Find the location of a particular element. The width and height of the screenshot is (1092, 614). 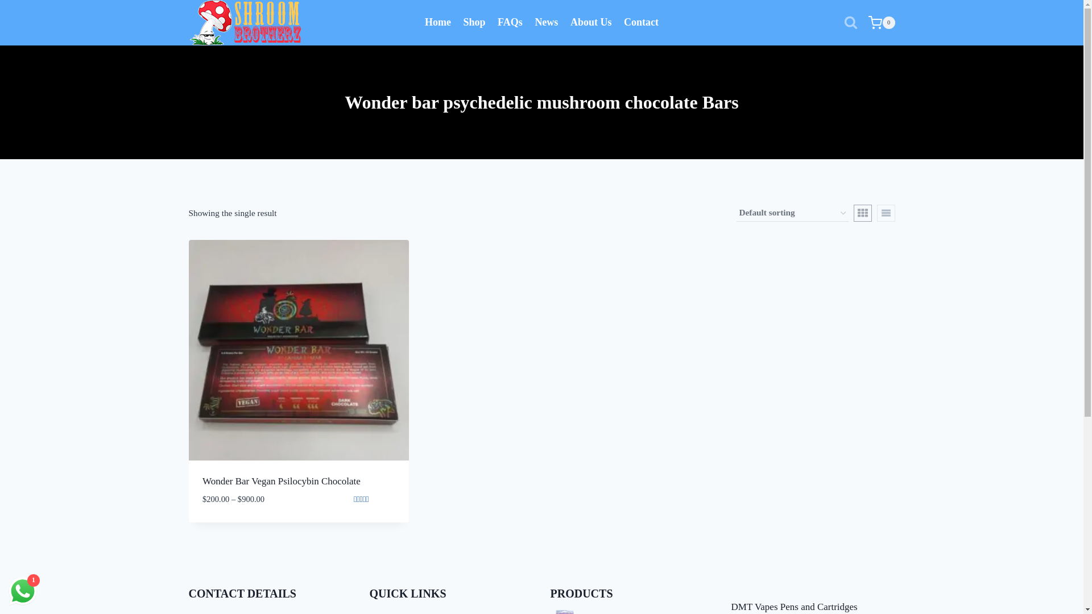

Zoomies Gummies is located at coordinates (632, 612).